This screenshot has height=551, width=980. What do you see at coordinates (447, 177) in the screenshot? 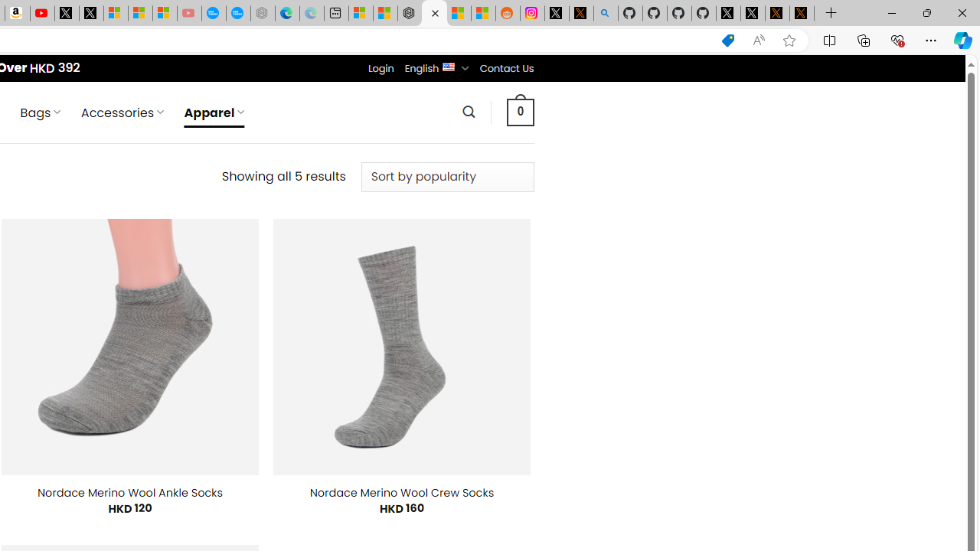
I see `Shop order` at bounding box center [447, 177].